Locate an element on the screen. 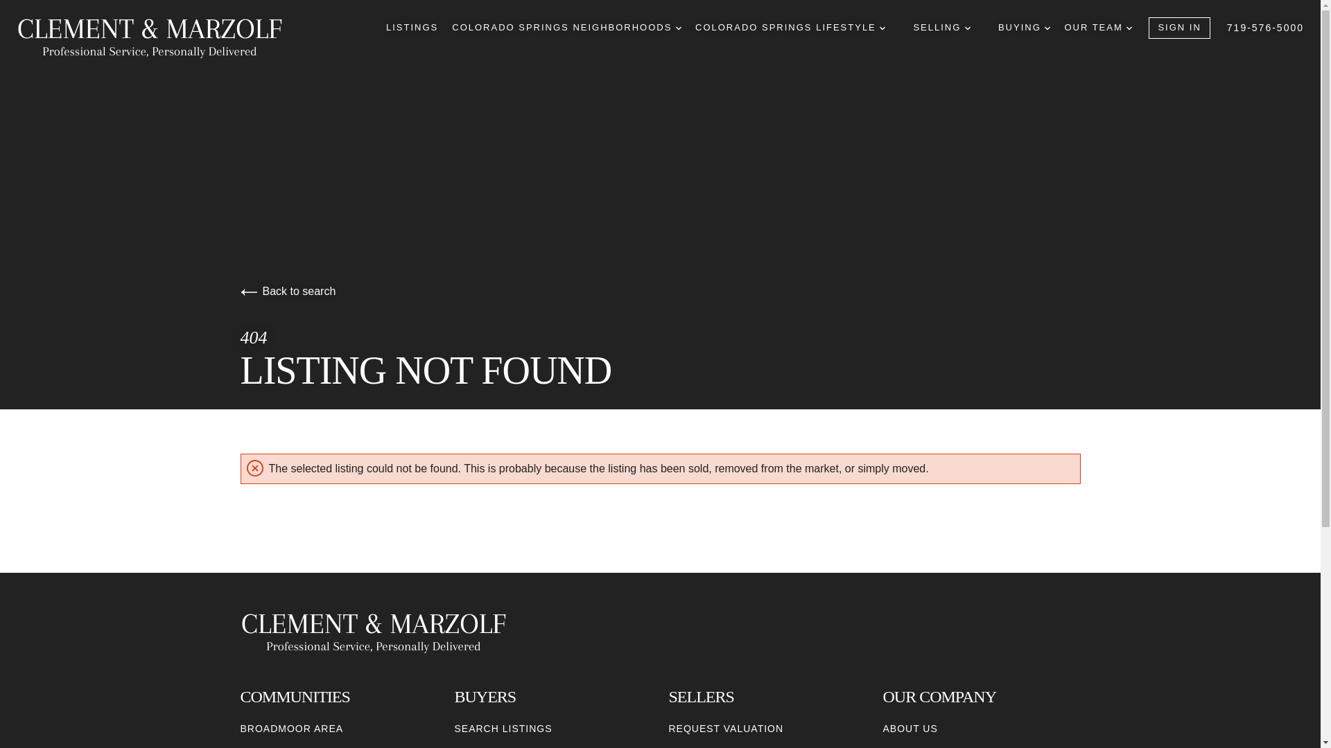  DROPDOWN ARROW is located at coordinates (882, 28).